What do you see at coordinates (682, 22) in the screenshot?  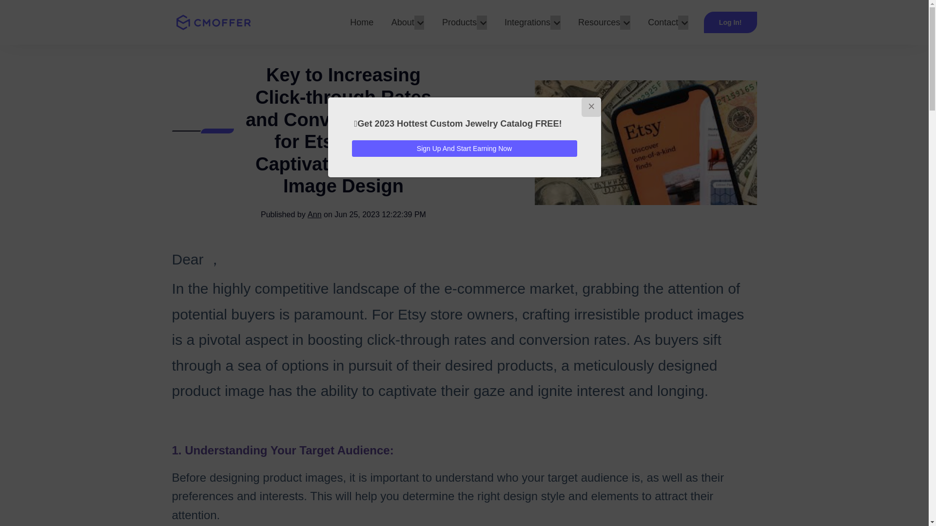 I see `Show submenu for Contact` at bounding box center [682, 22].